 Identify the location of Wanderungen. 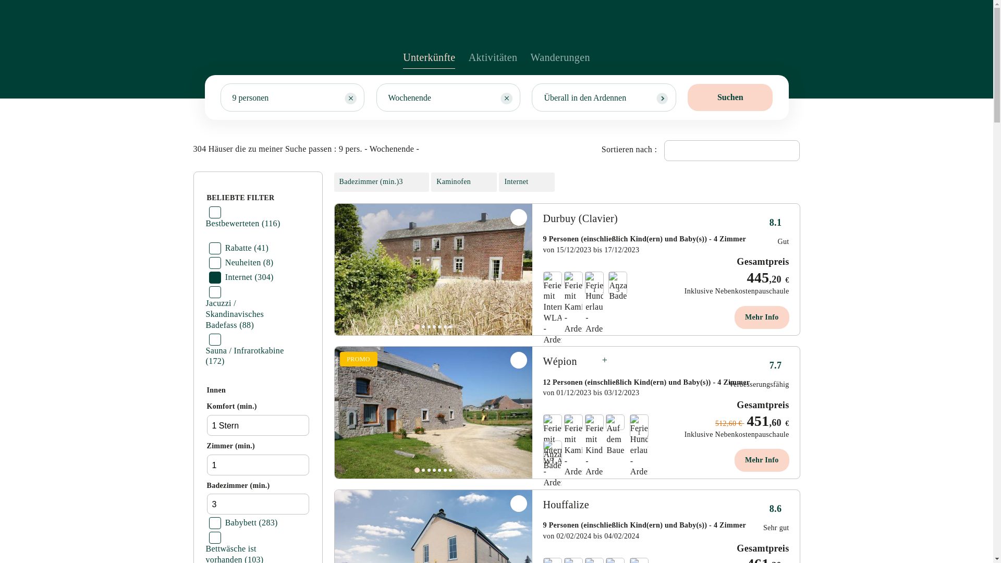
(560, 60).